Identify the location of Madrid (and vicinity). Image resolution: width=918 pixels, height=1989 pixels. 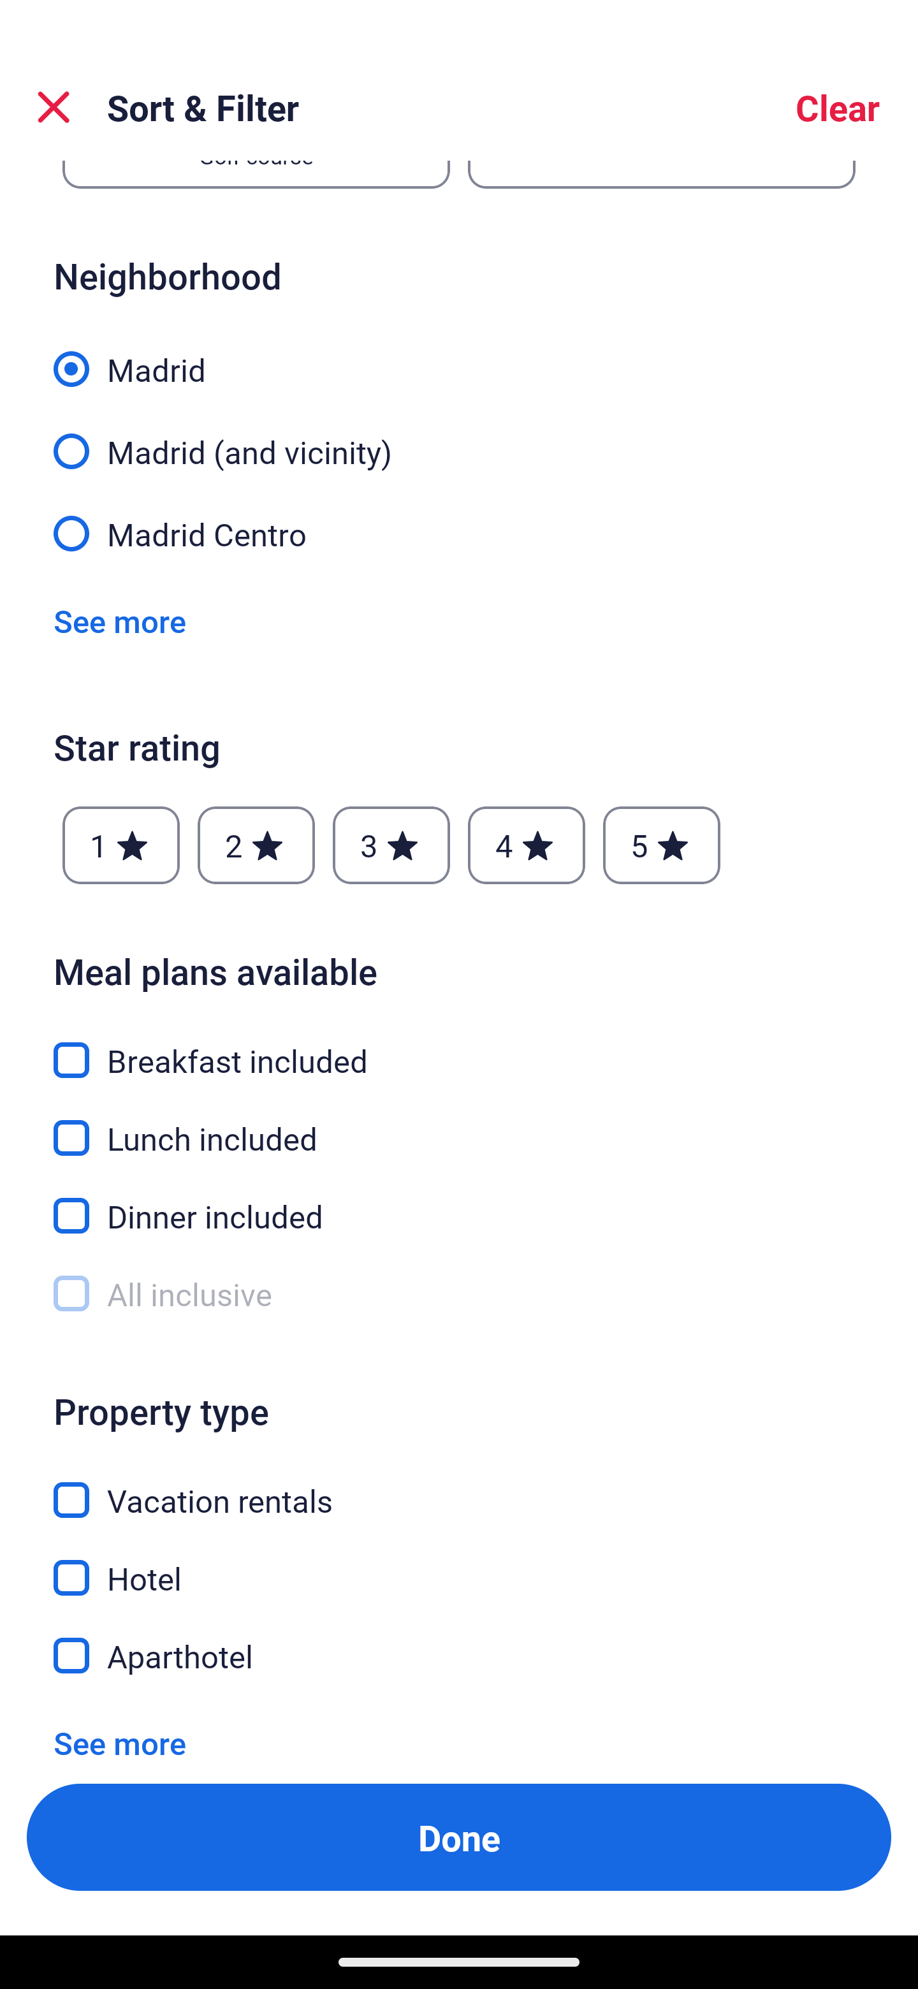
(459, 437).